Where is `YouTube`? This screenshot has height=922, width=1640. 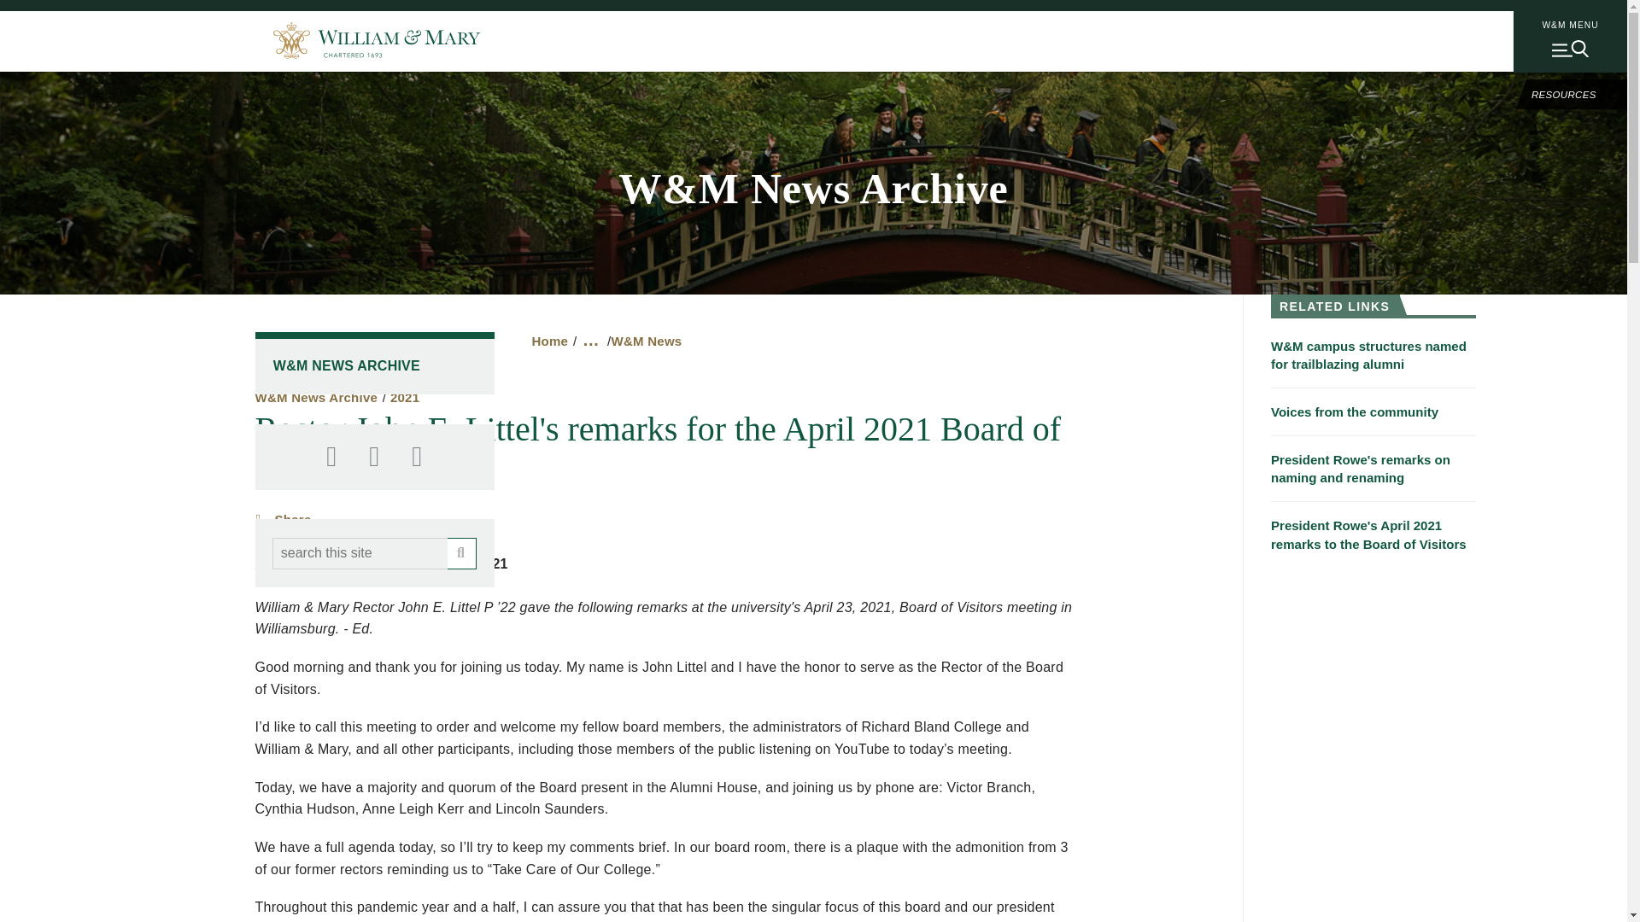
YouTube is located at coordinates (417, 457).